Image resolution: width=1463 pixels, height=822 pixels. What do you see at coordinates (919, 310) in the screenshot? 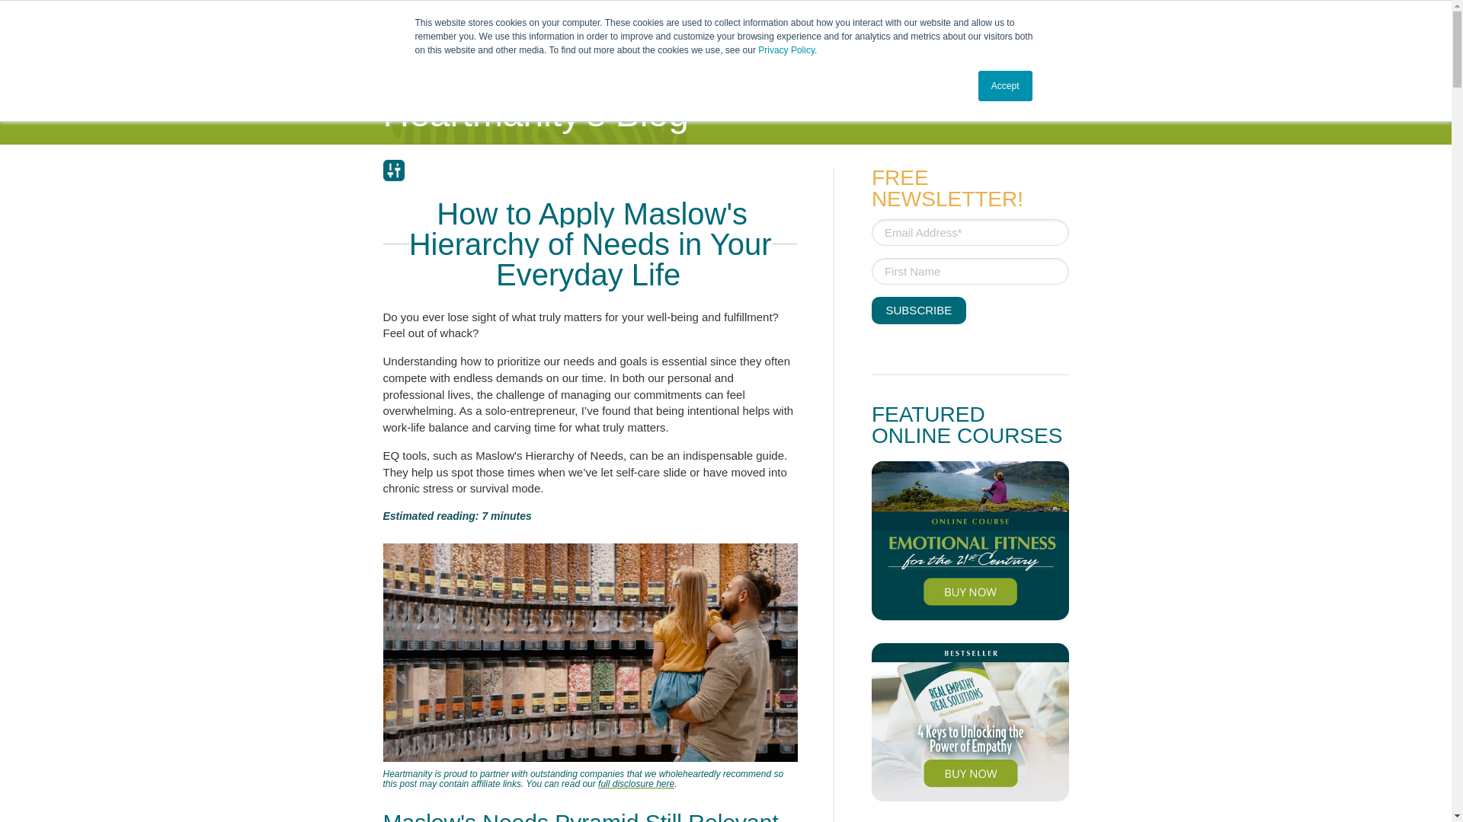
I see `Subscribe Now` at bounding box center [919, 310].